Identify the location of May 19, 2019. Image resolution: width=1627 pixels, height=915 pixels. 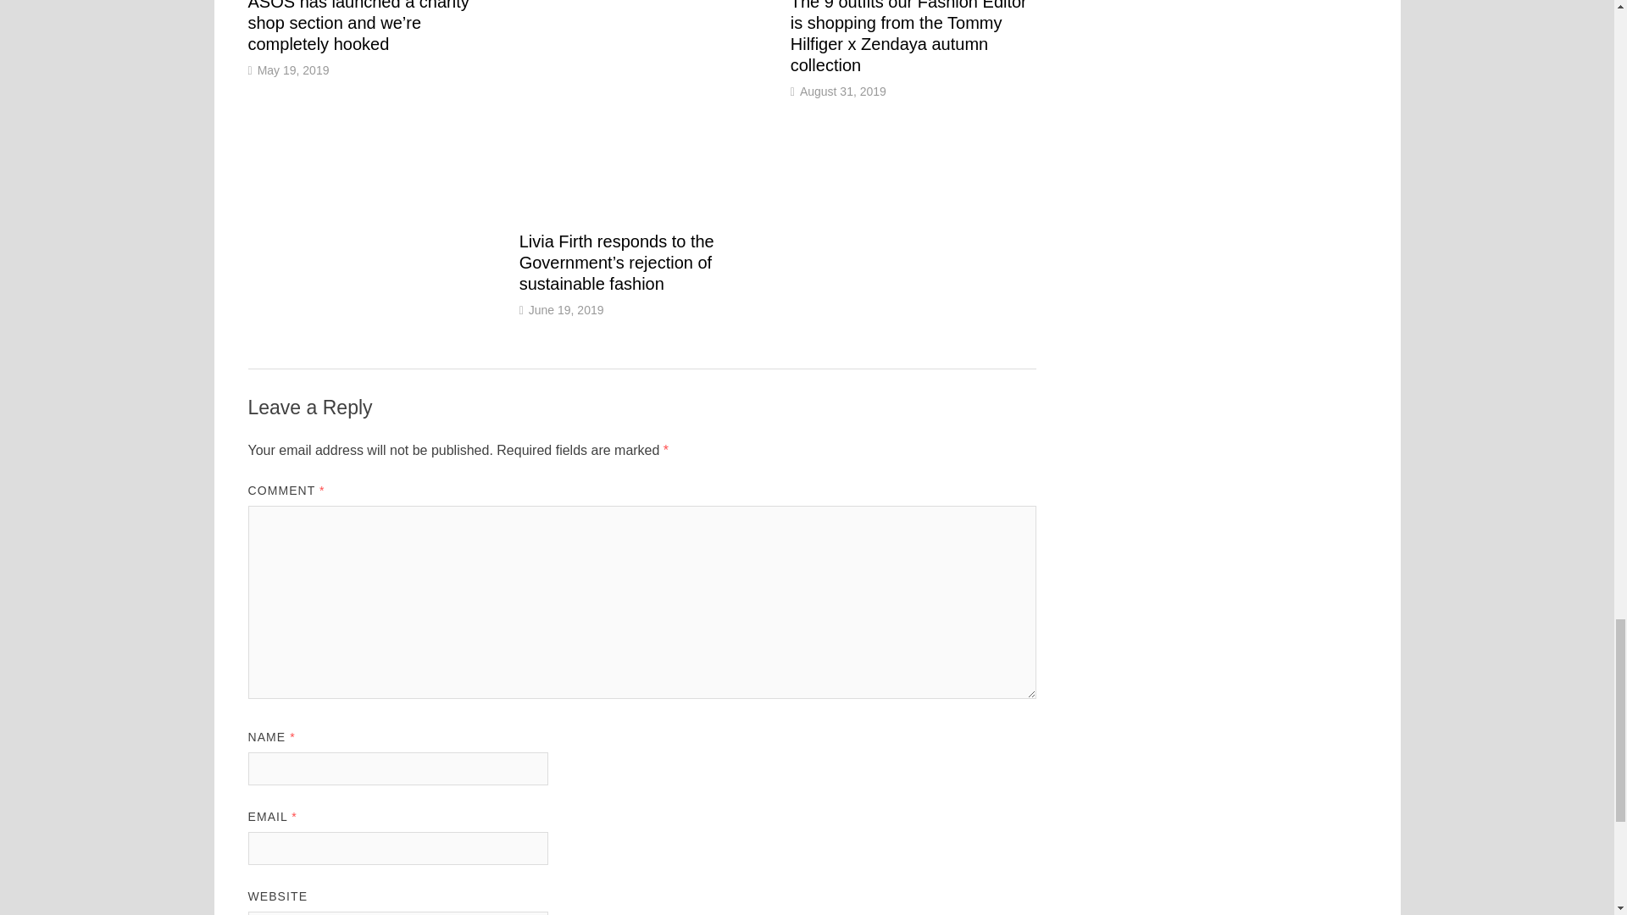
(293, 69).